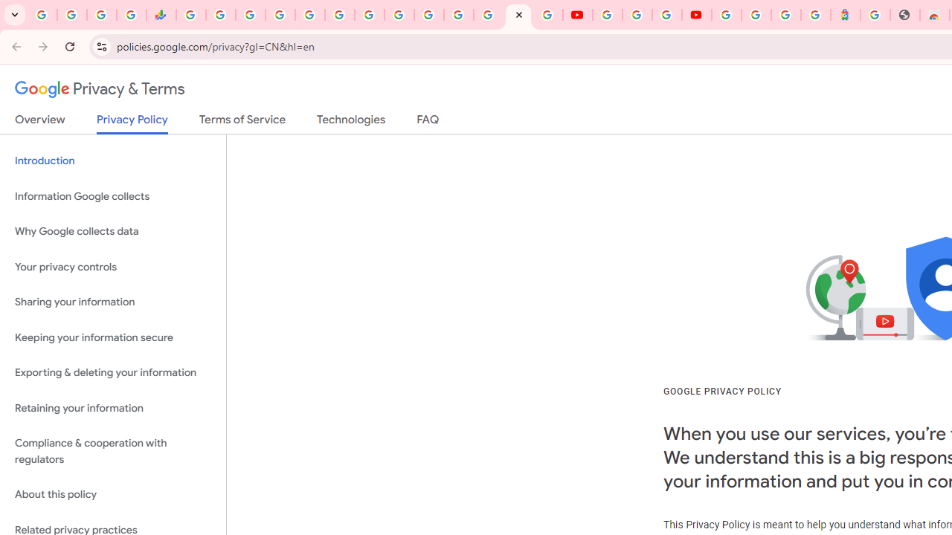  I want to click on Search tabs, so click(15, 15).